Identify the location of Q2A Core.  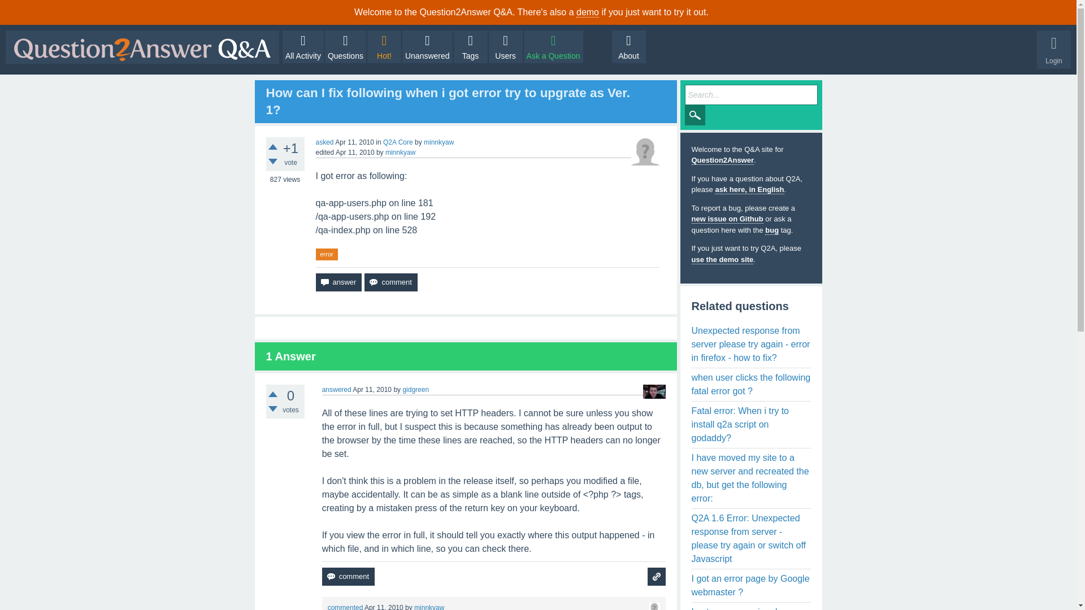
(398, 142).